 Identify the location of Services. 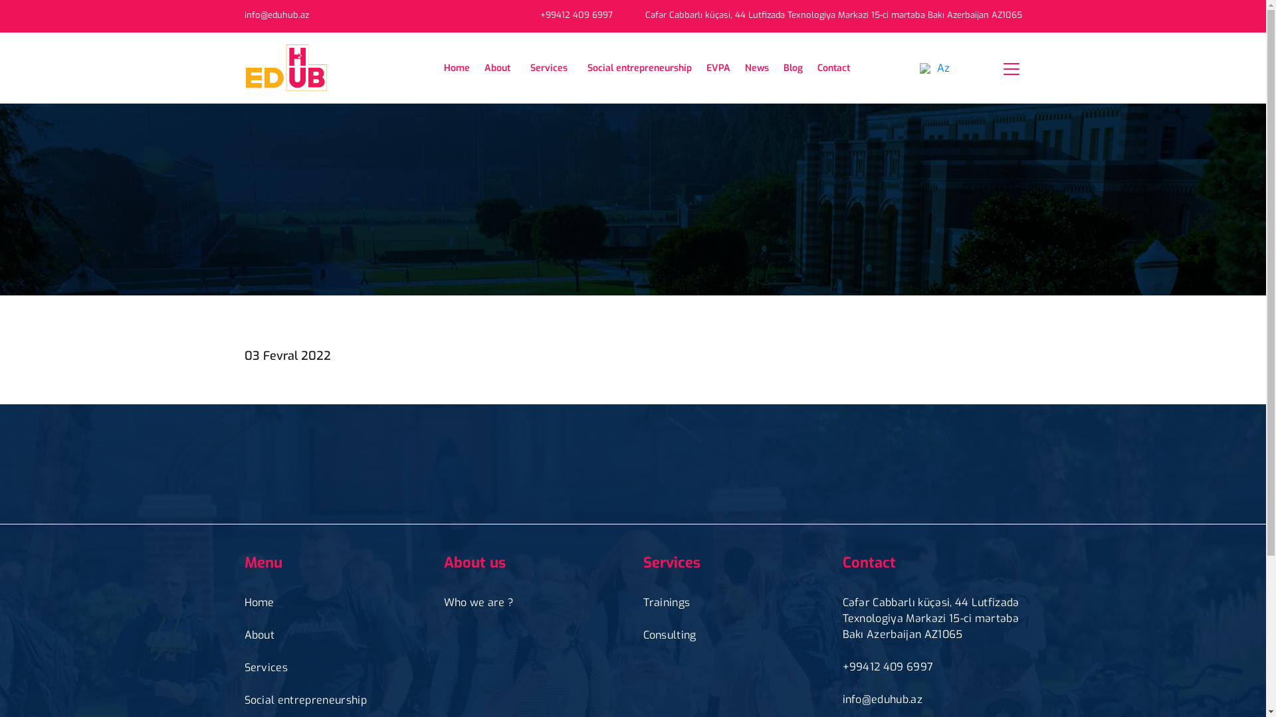
(266, 668).